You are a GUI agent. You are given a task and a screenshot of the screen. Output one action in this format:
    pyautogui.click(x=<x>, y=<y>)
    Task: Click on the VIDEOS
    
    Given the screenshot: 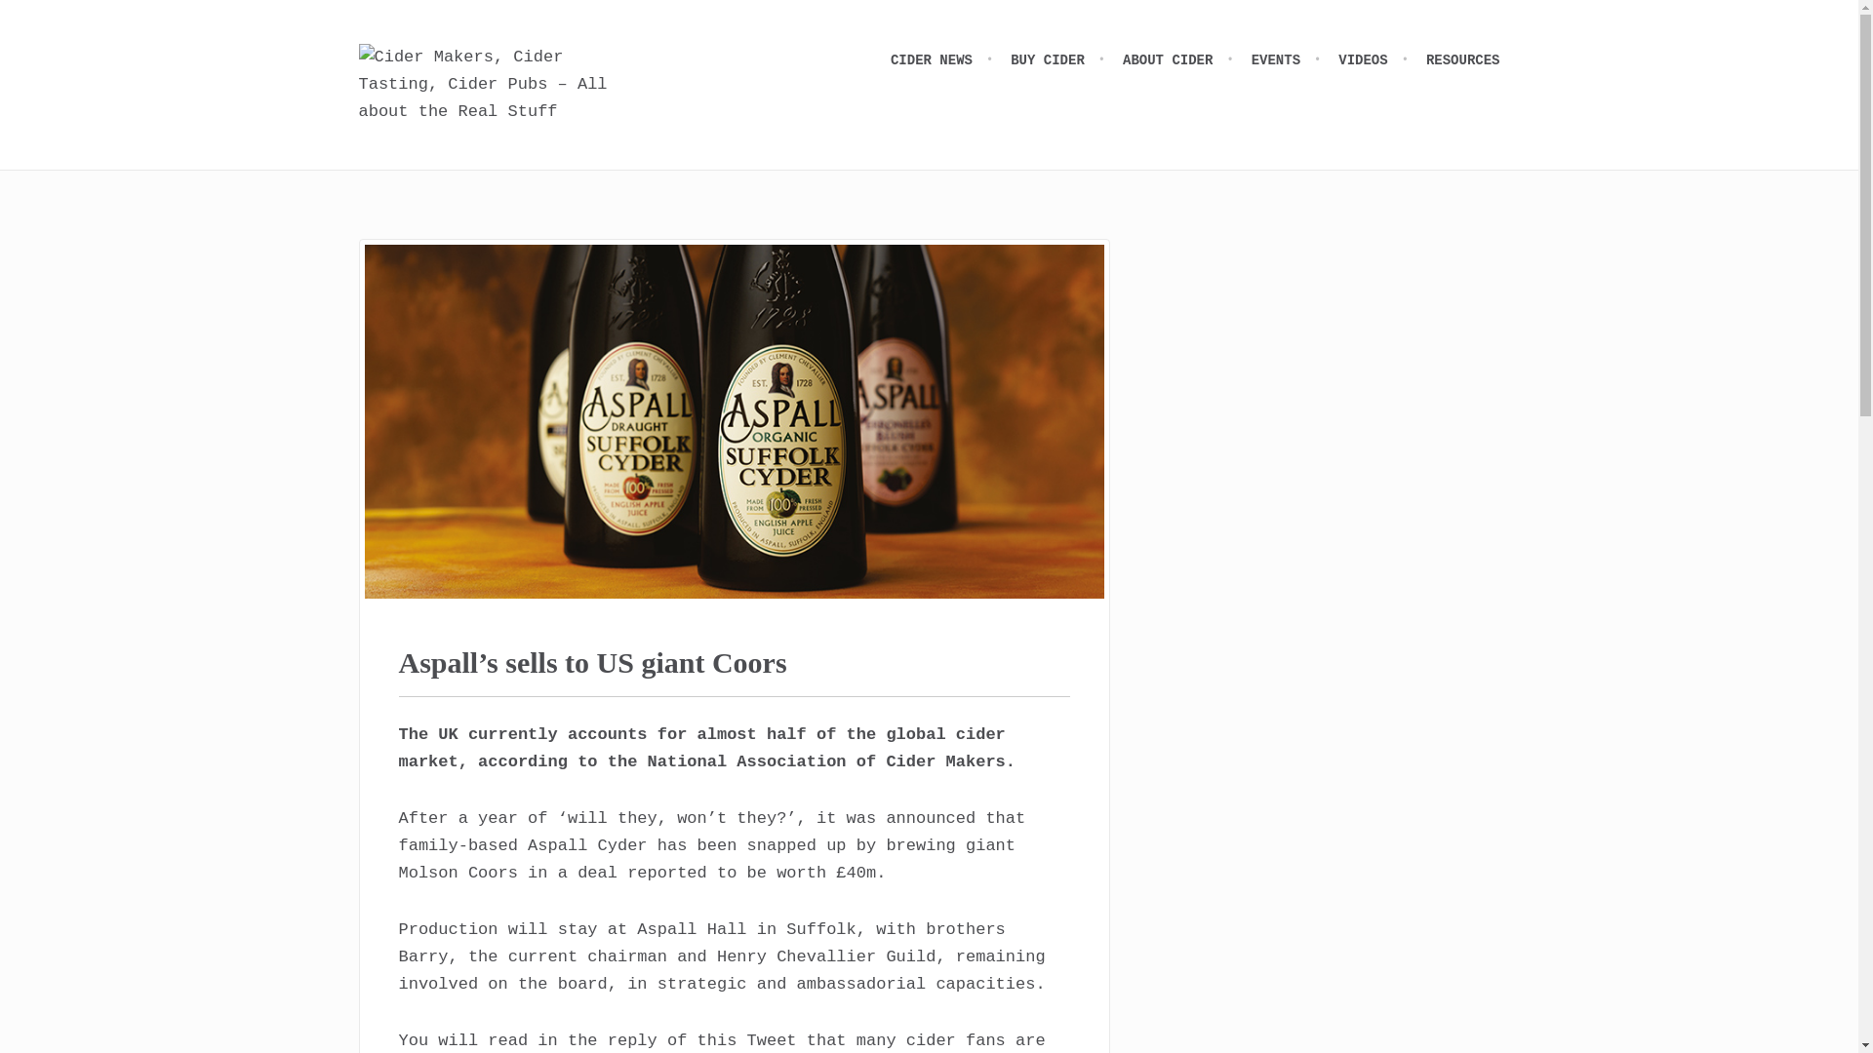 What is the action you would take?
    pyautogui.click(x=1377, y=60)
    